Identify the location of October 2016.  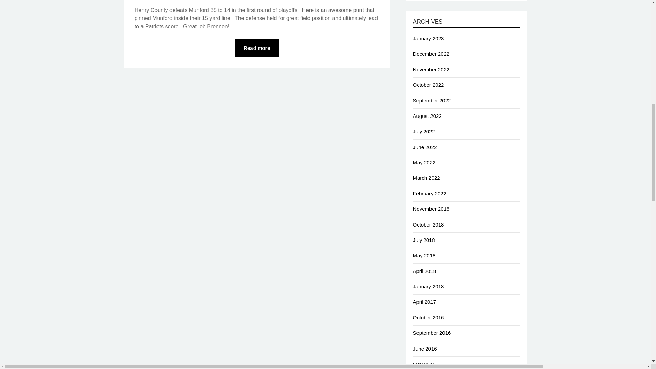
(428, 318).